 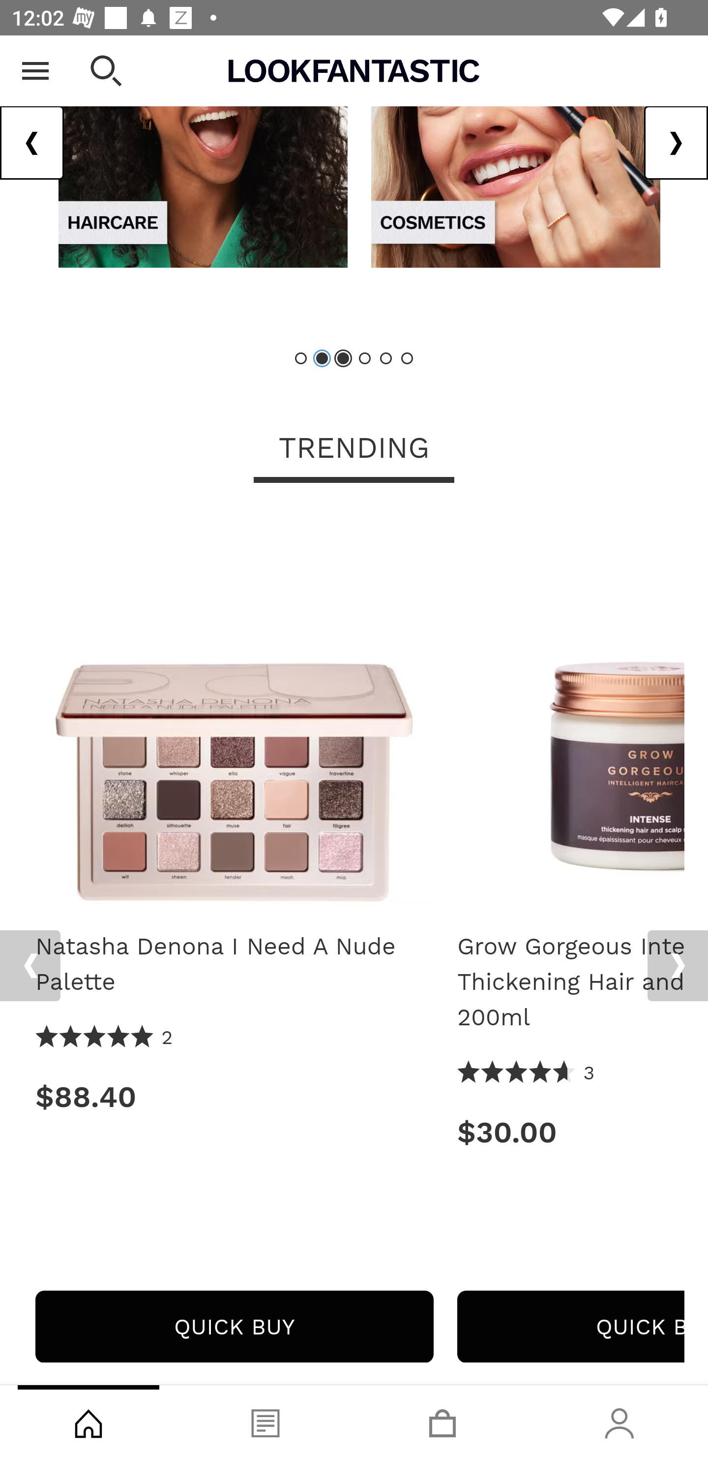 I want to click on Account, tab, 4 of 4, so click(x=619, y=1421).